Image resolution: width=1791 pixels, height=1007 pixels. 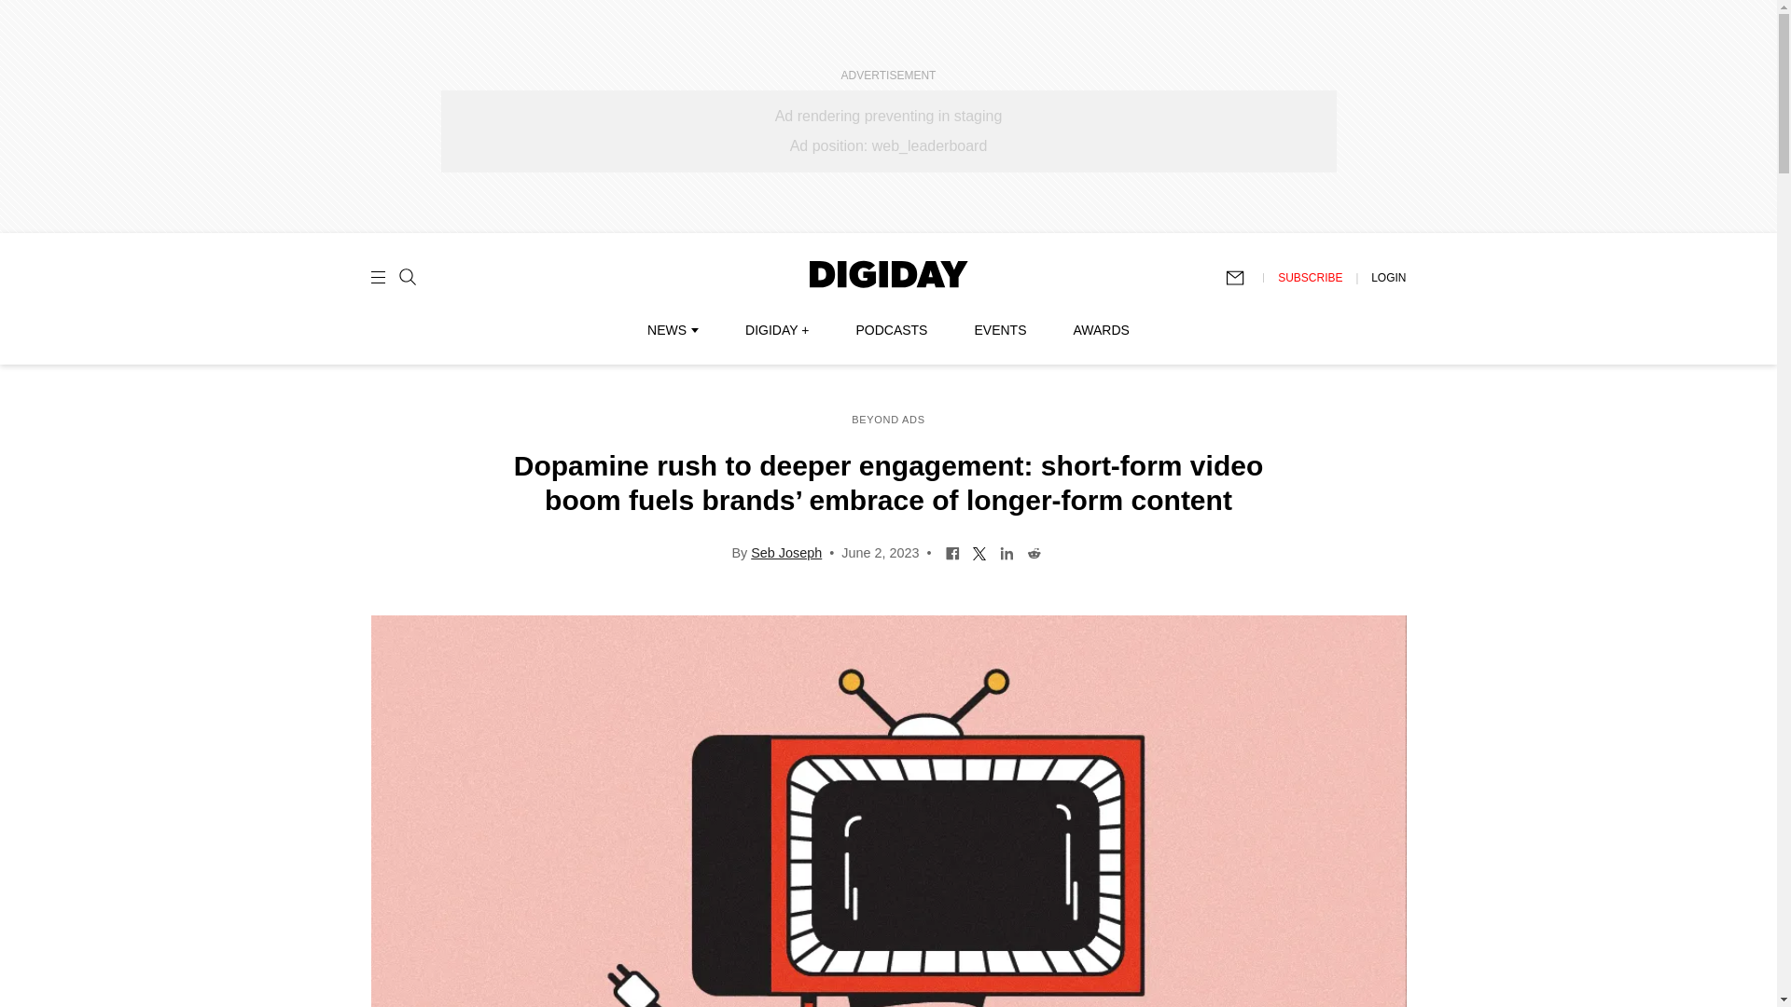 What do you see at coordinates (892, 329) in the screenshot?
I see `PODCASTS` at bounding box center [892, 329].